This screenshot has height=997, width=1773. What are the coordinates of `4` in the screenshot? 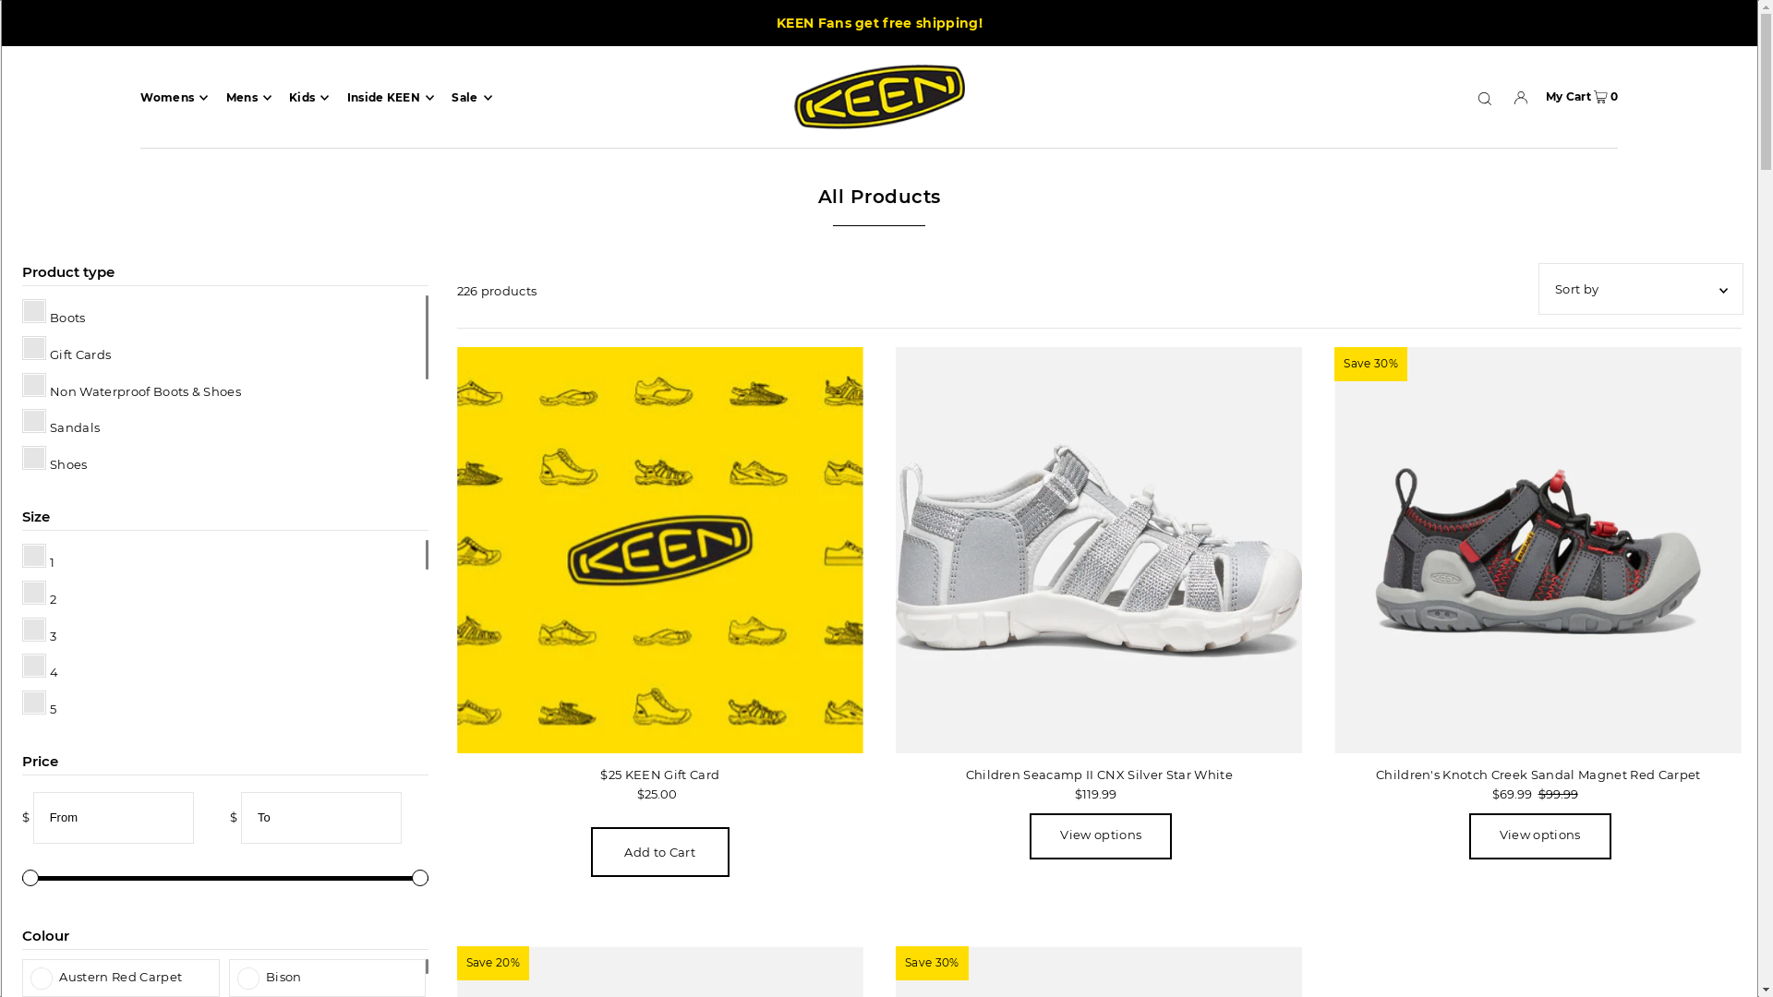 It's located at (223, 669).